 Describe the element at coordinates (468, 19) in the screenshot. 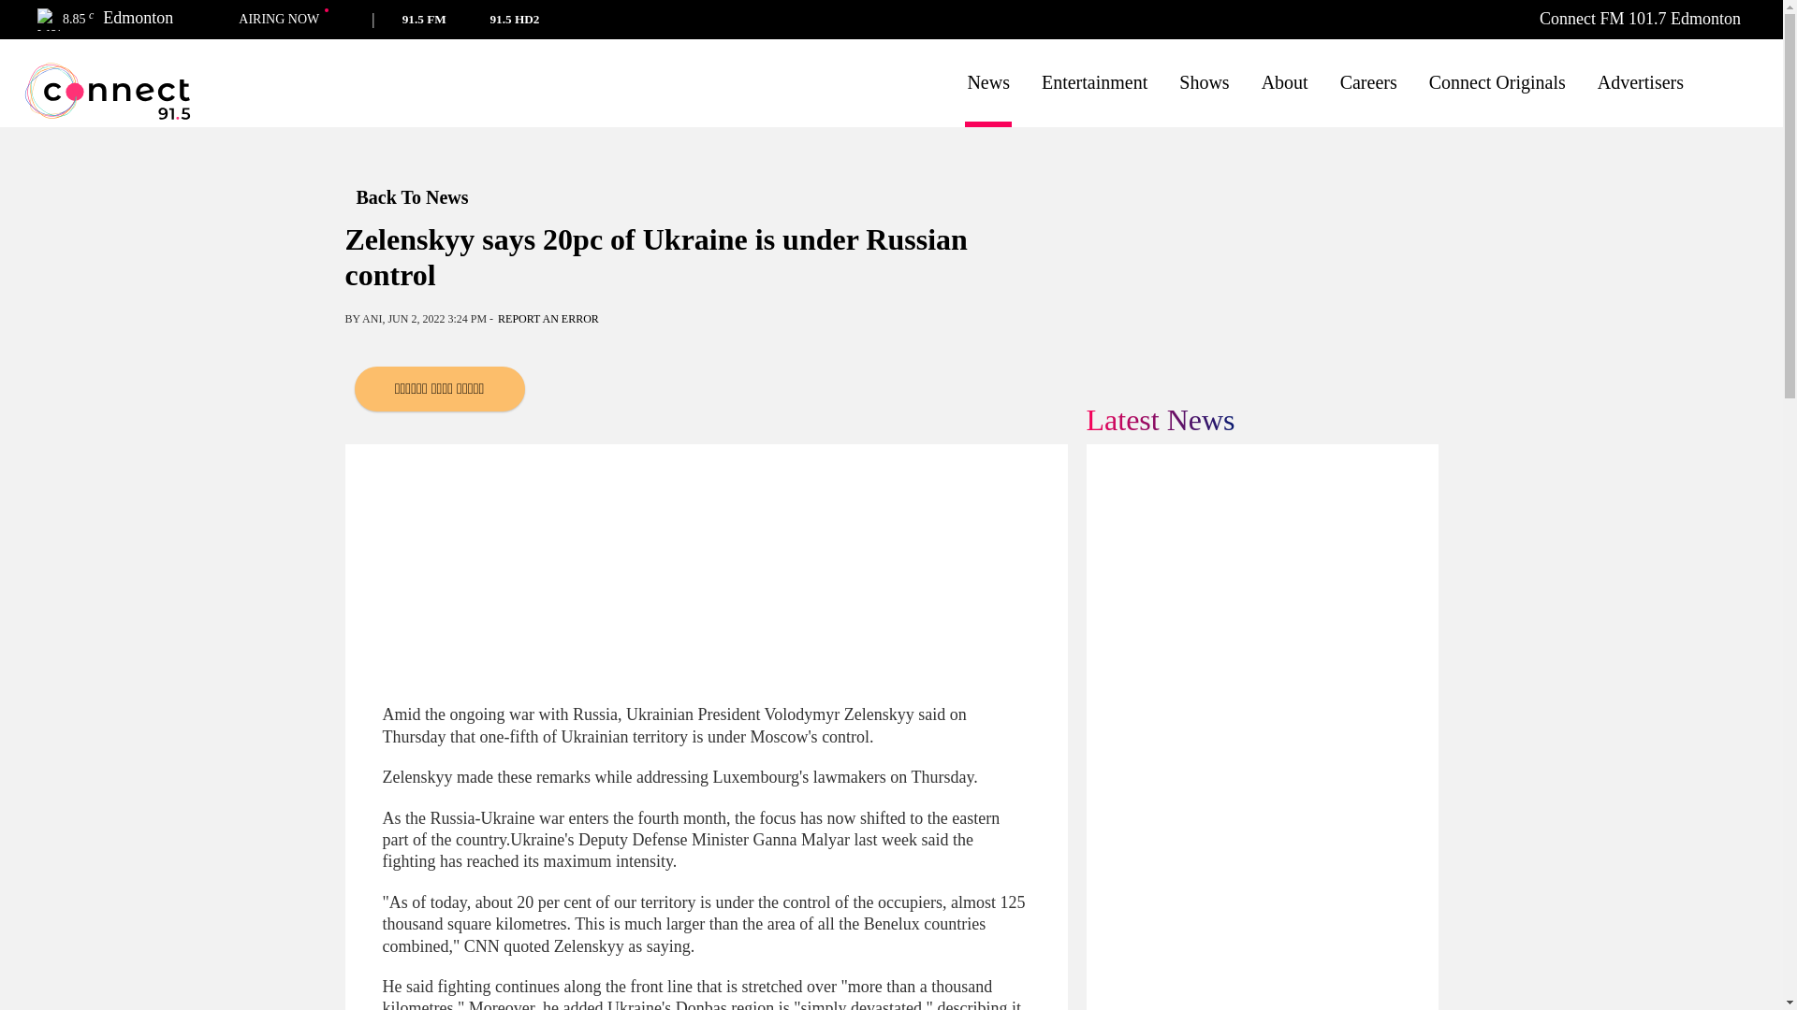

I see `Play` at that location.